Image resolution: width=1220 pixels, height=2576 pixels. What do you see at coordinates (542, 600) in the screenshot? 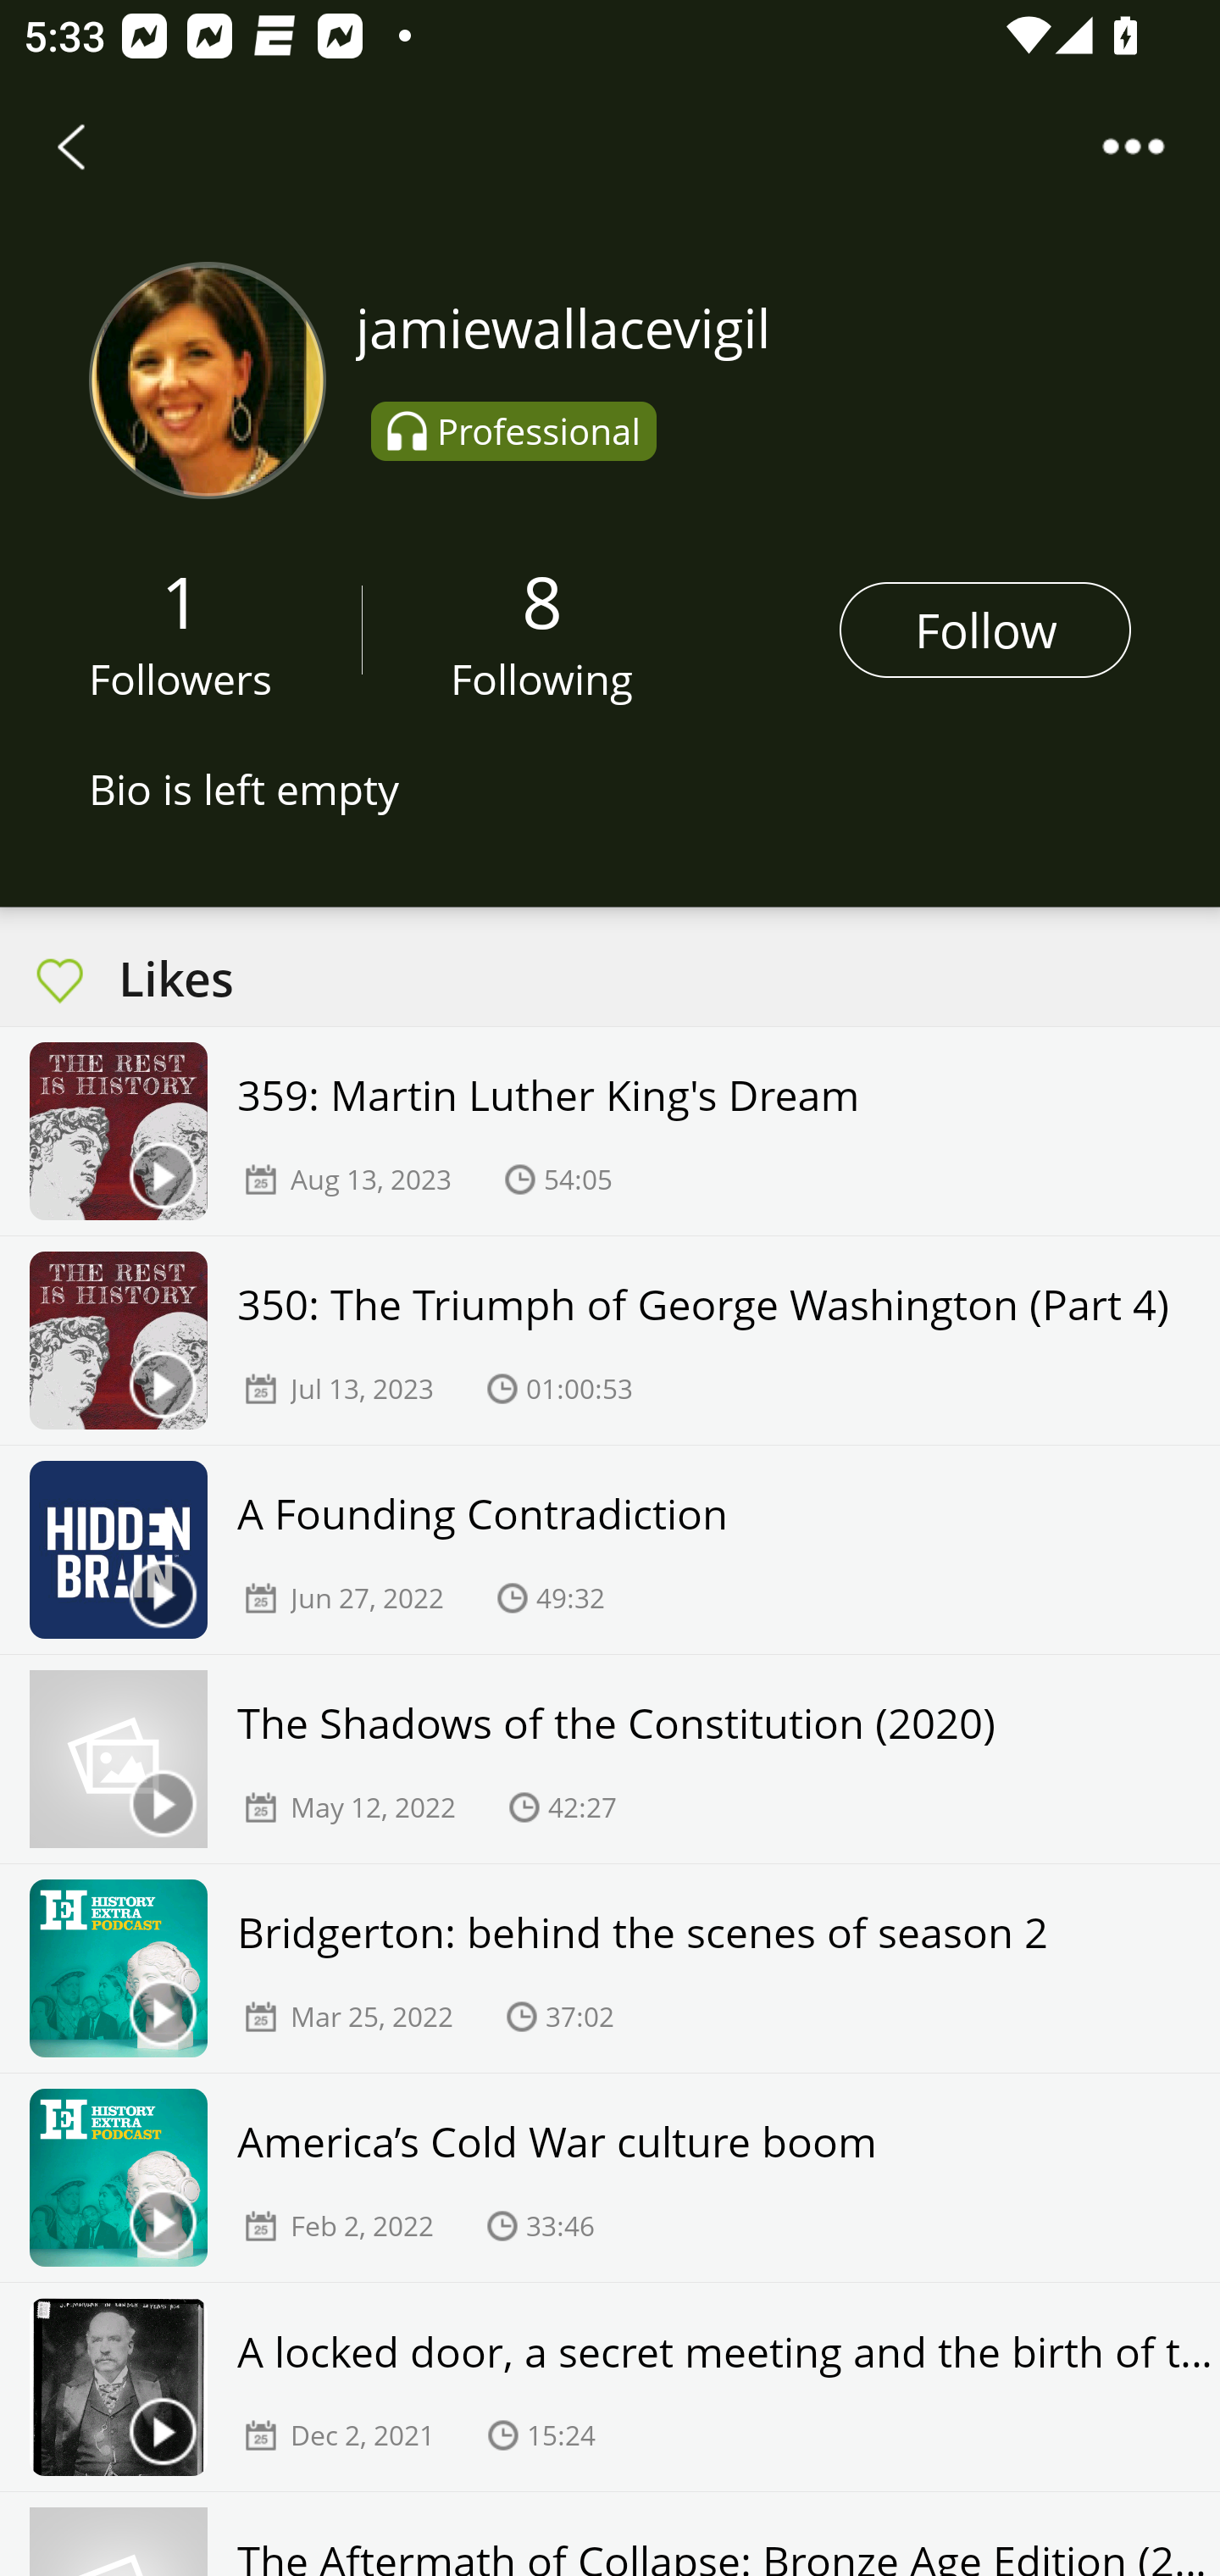
I see `8` at bounding box center [542, 600].